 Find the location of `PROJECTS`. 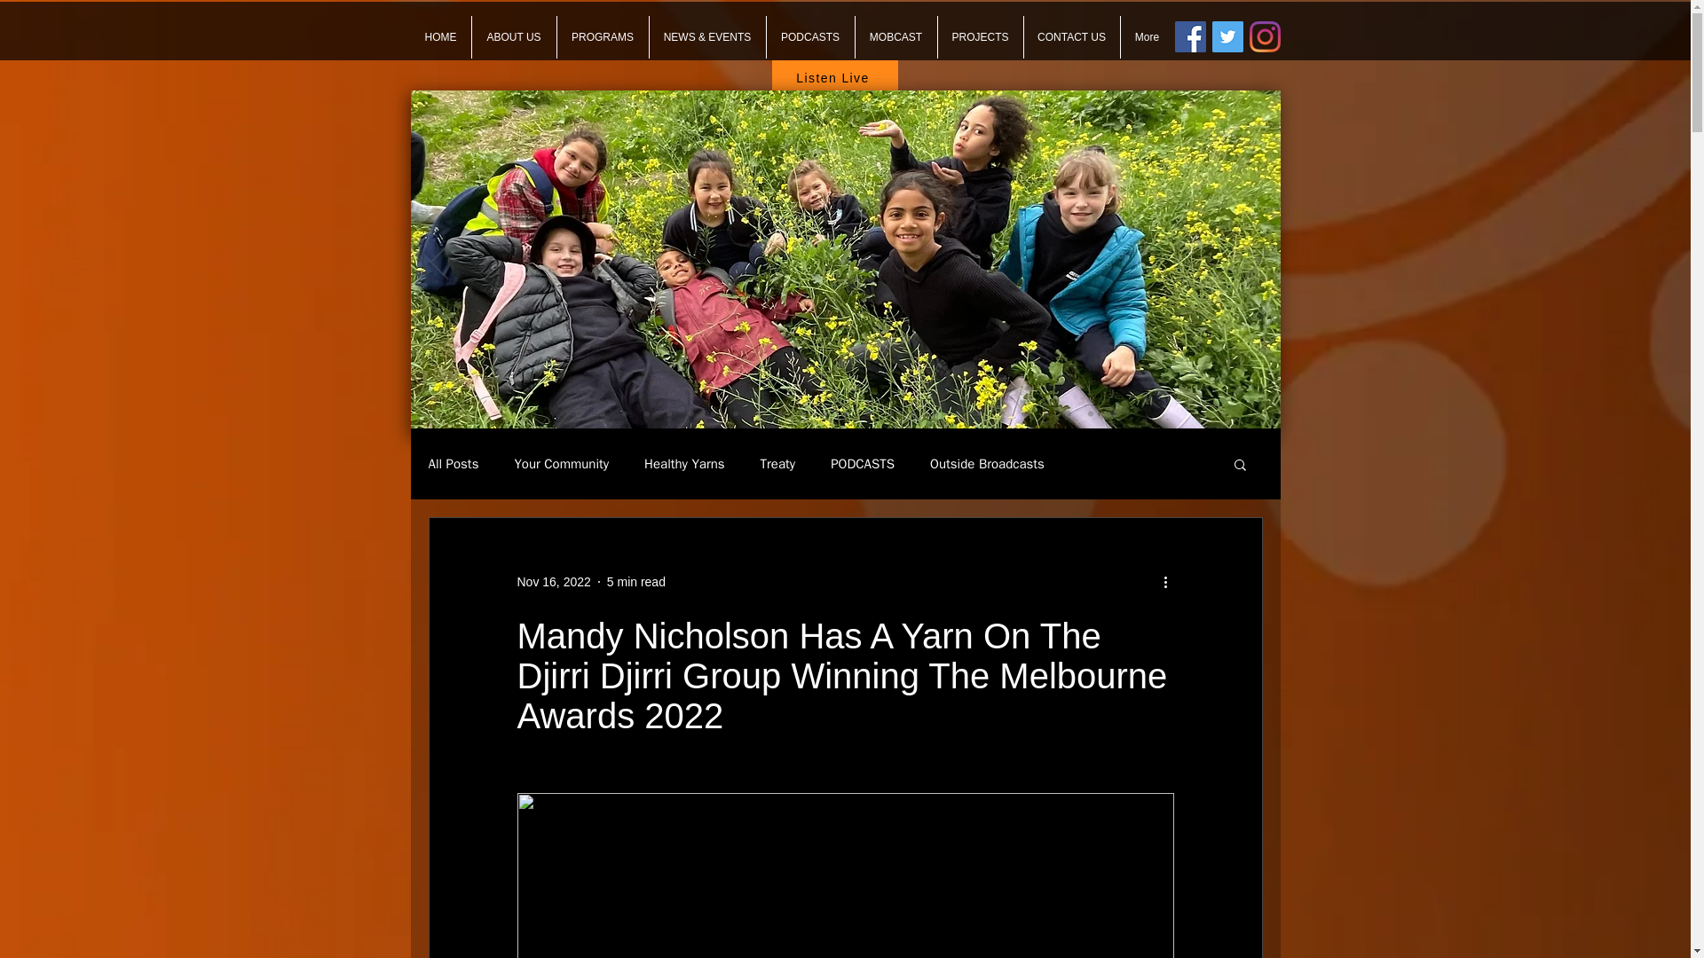

PROJECTS is located at coordinates (980, 37).